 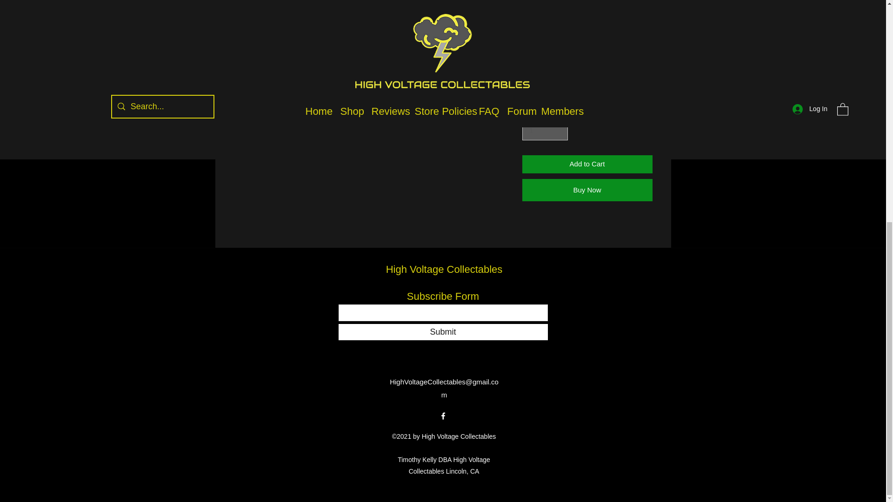 What do you see at coordinates (443, 332) in the screenshot?
I see `Submit` at bounding box center [443, 332].